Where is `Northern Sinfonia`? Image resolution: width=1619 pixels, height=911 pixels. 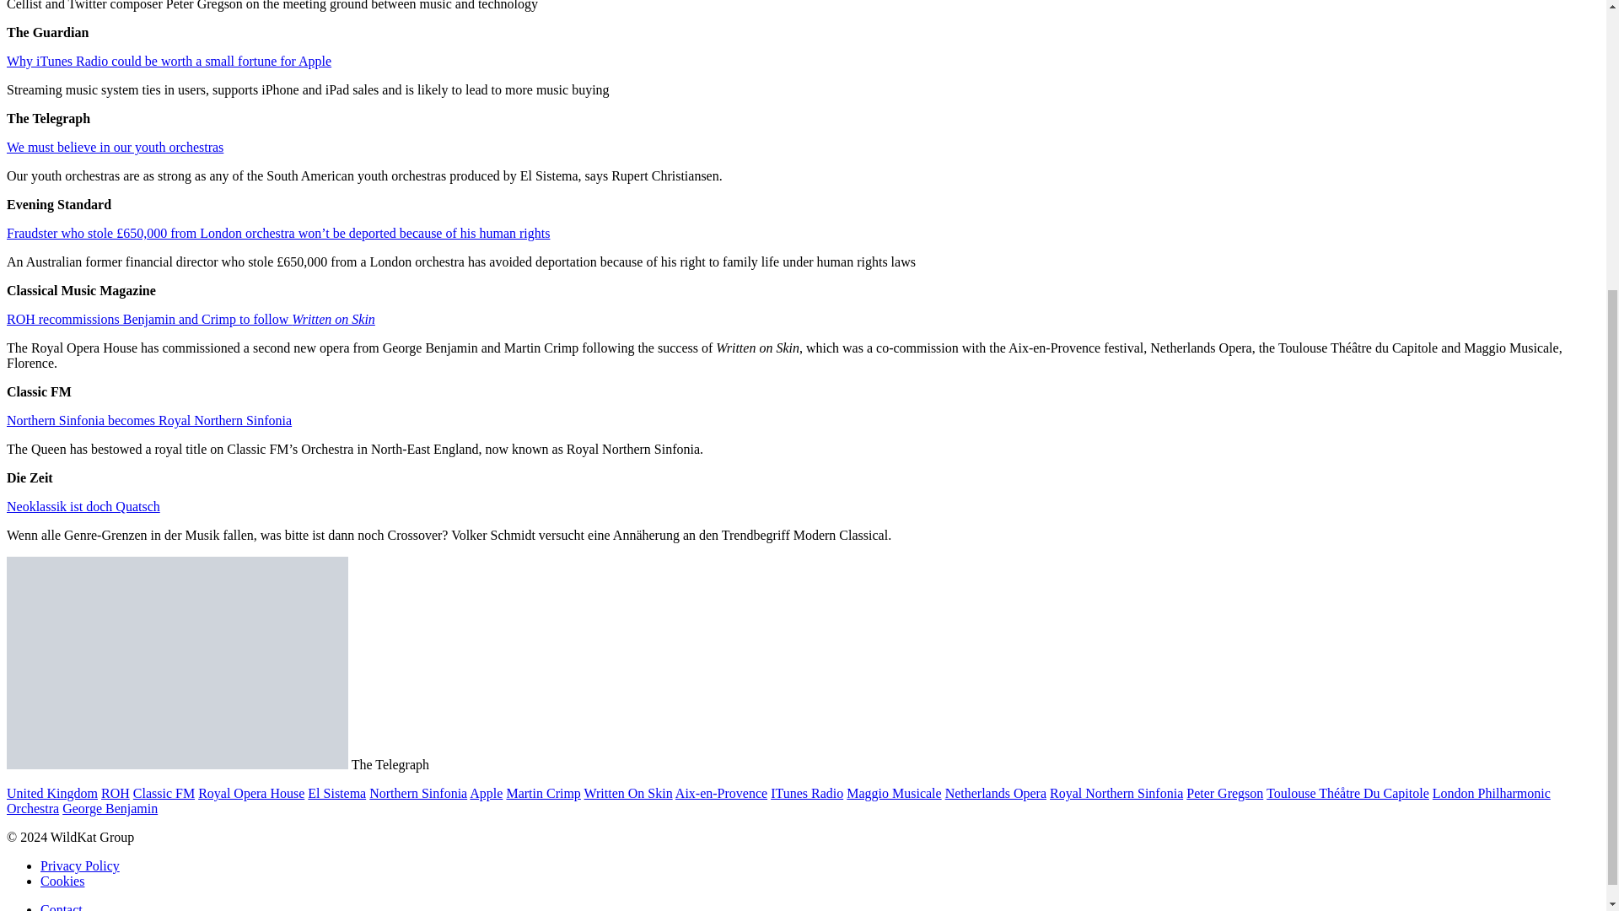 Northern Sinfonia is located at coordinates (418, 793).